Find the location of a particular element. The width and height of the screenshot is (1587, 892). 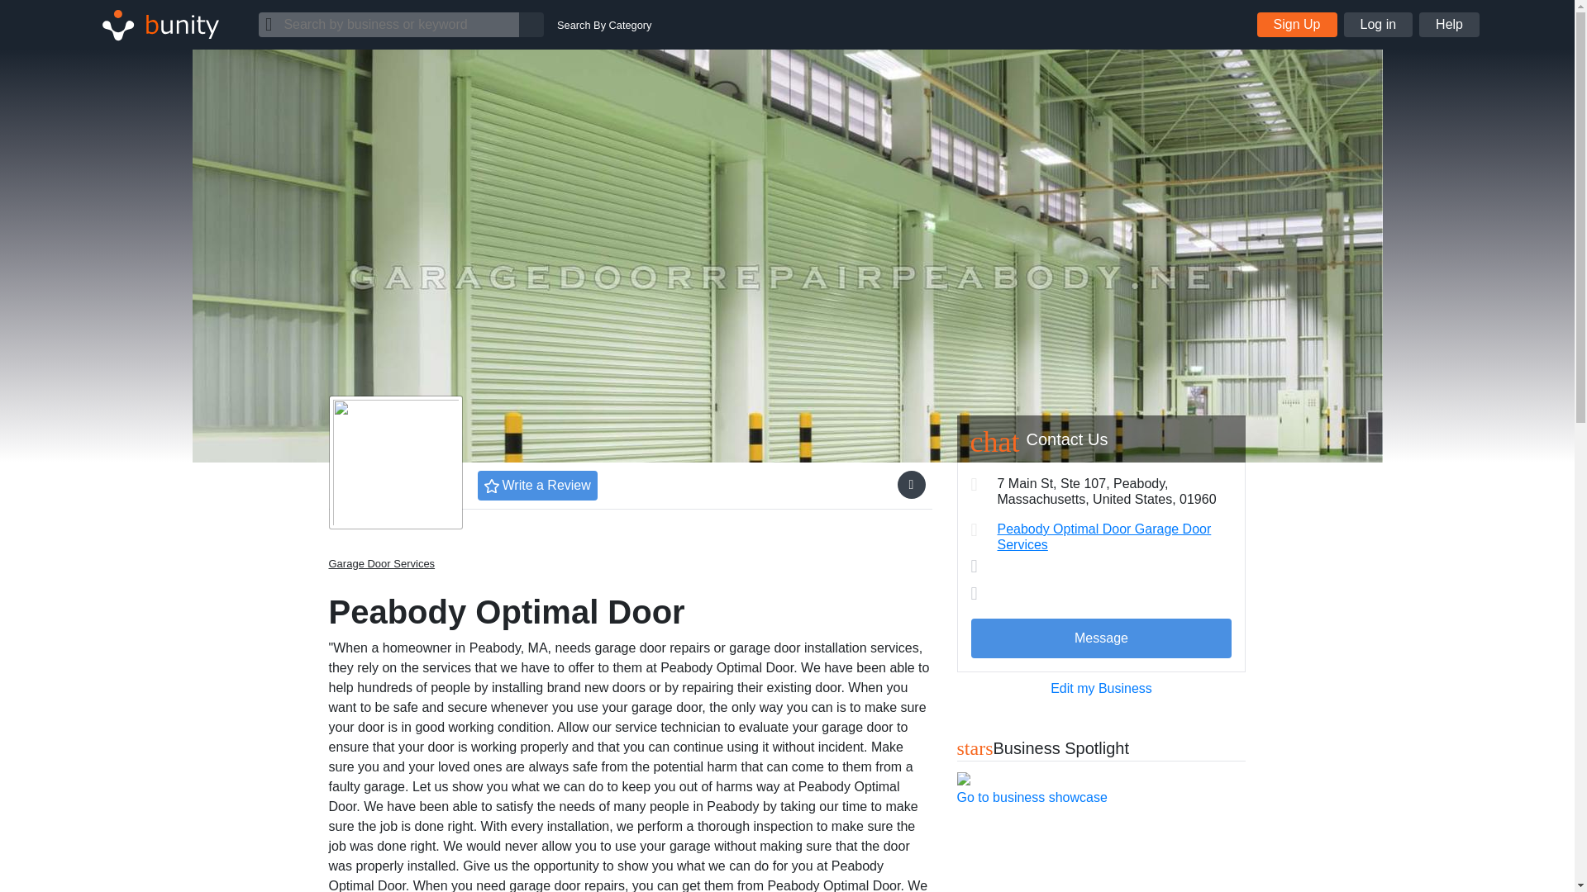

Sign Up is located at coordinates (1297, 25).